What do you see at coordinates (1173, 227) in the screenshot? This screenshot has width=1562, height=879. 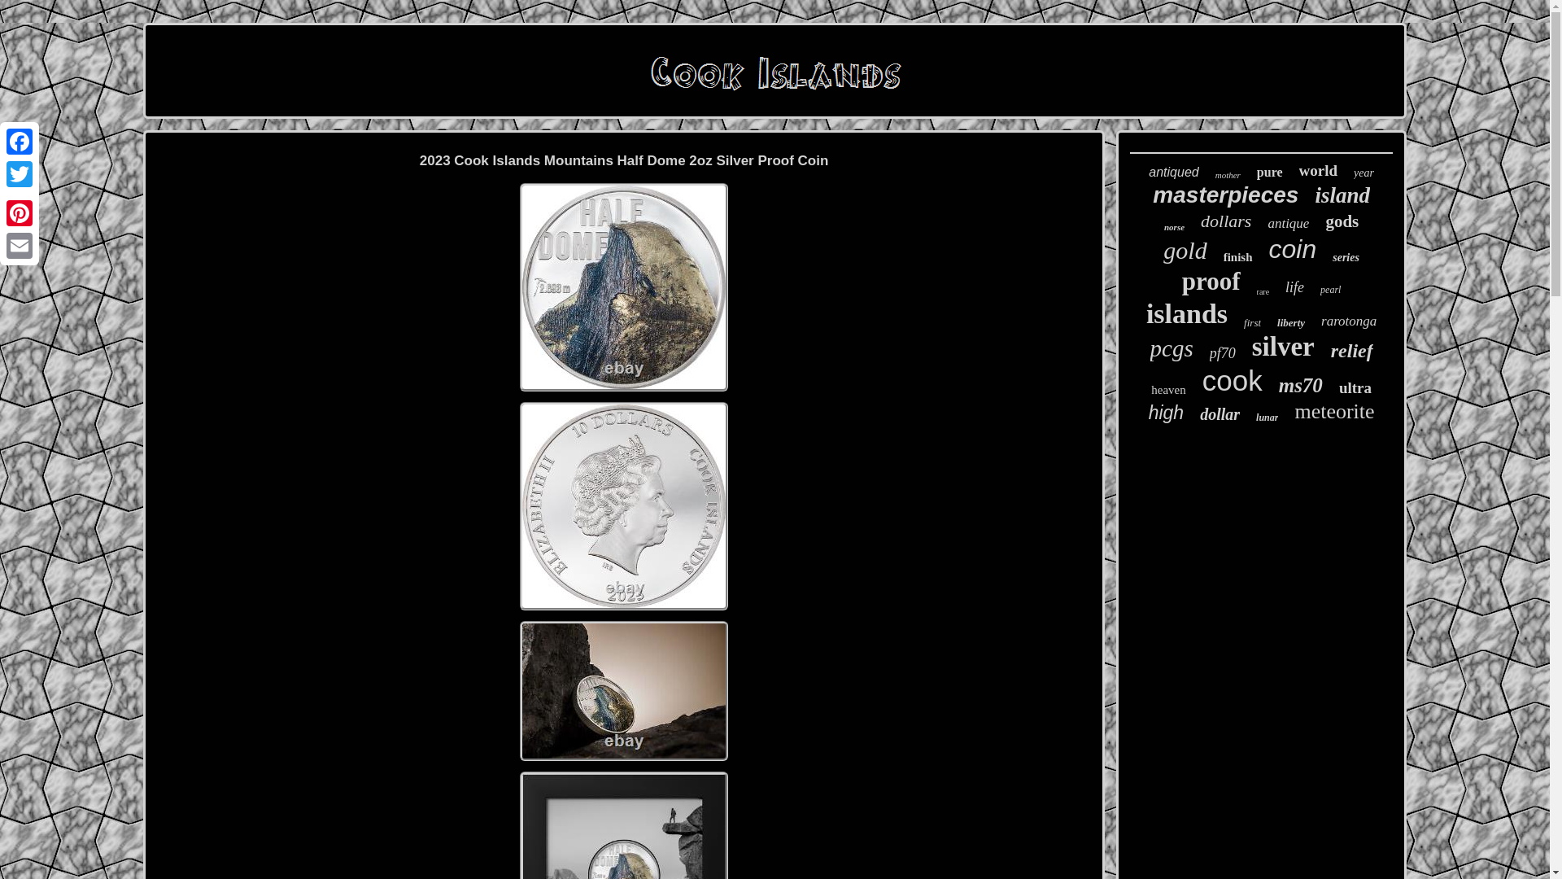 I see `norse` at bounding box center [1173, 227].